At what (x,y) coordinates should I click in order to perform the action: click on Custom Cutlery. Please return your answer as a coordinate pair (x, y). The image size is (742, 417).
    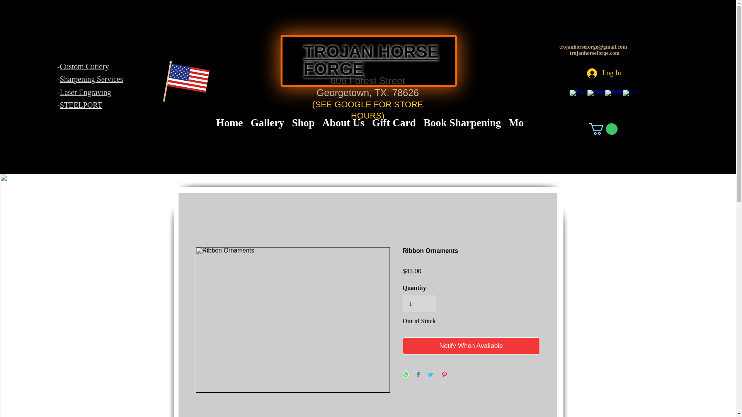
    Looking at the image, I should click on (84, 66).